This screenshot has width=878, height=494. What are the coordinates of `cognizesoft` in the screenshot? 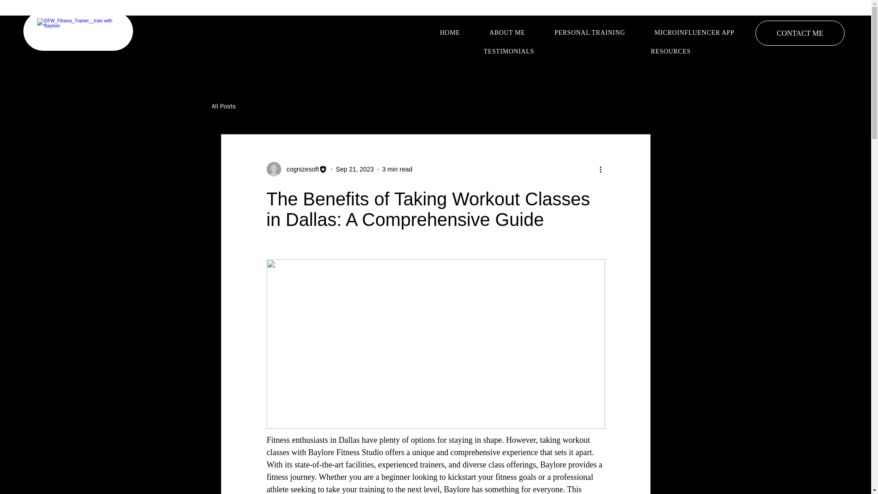 It's located at (296, 169).